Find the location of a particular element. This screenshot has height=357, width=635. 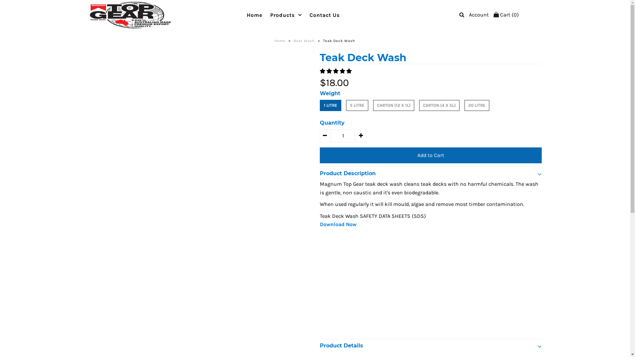

Cart (0) is located at coordinates (506, 15).